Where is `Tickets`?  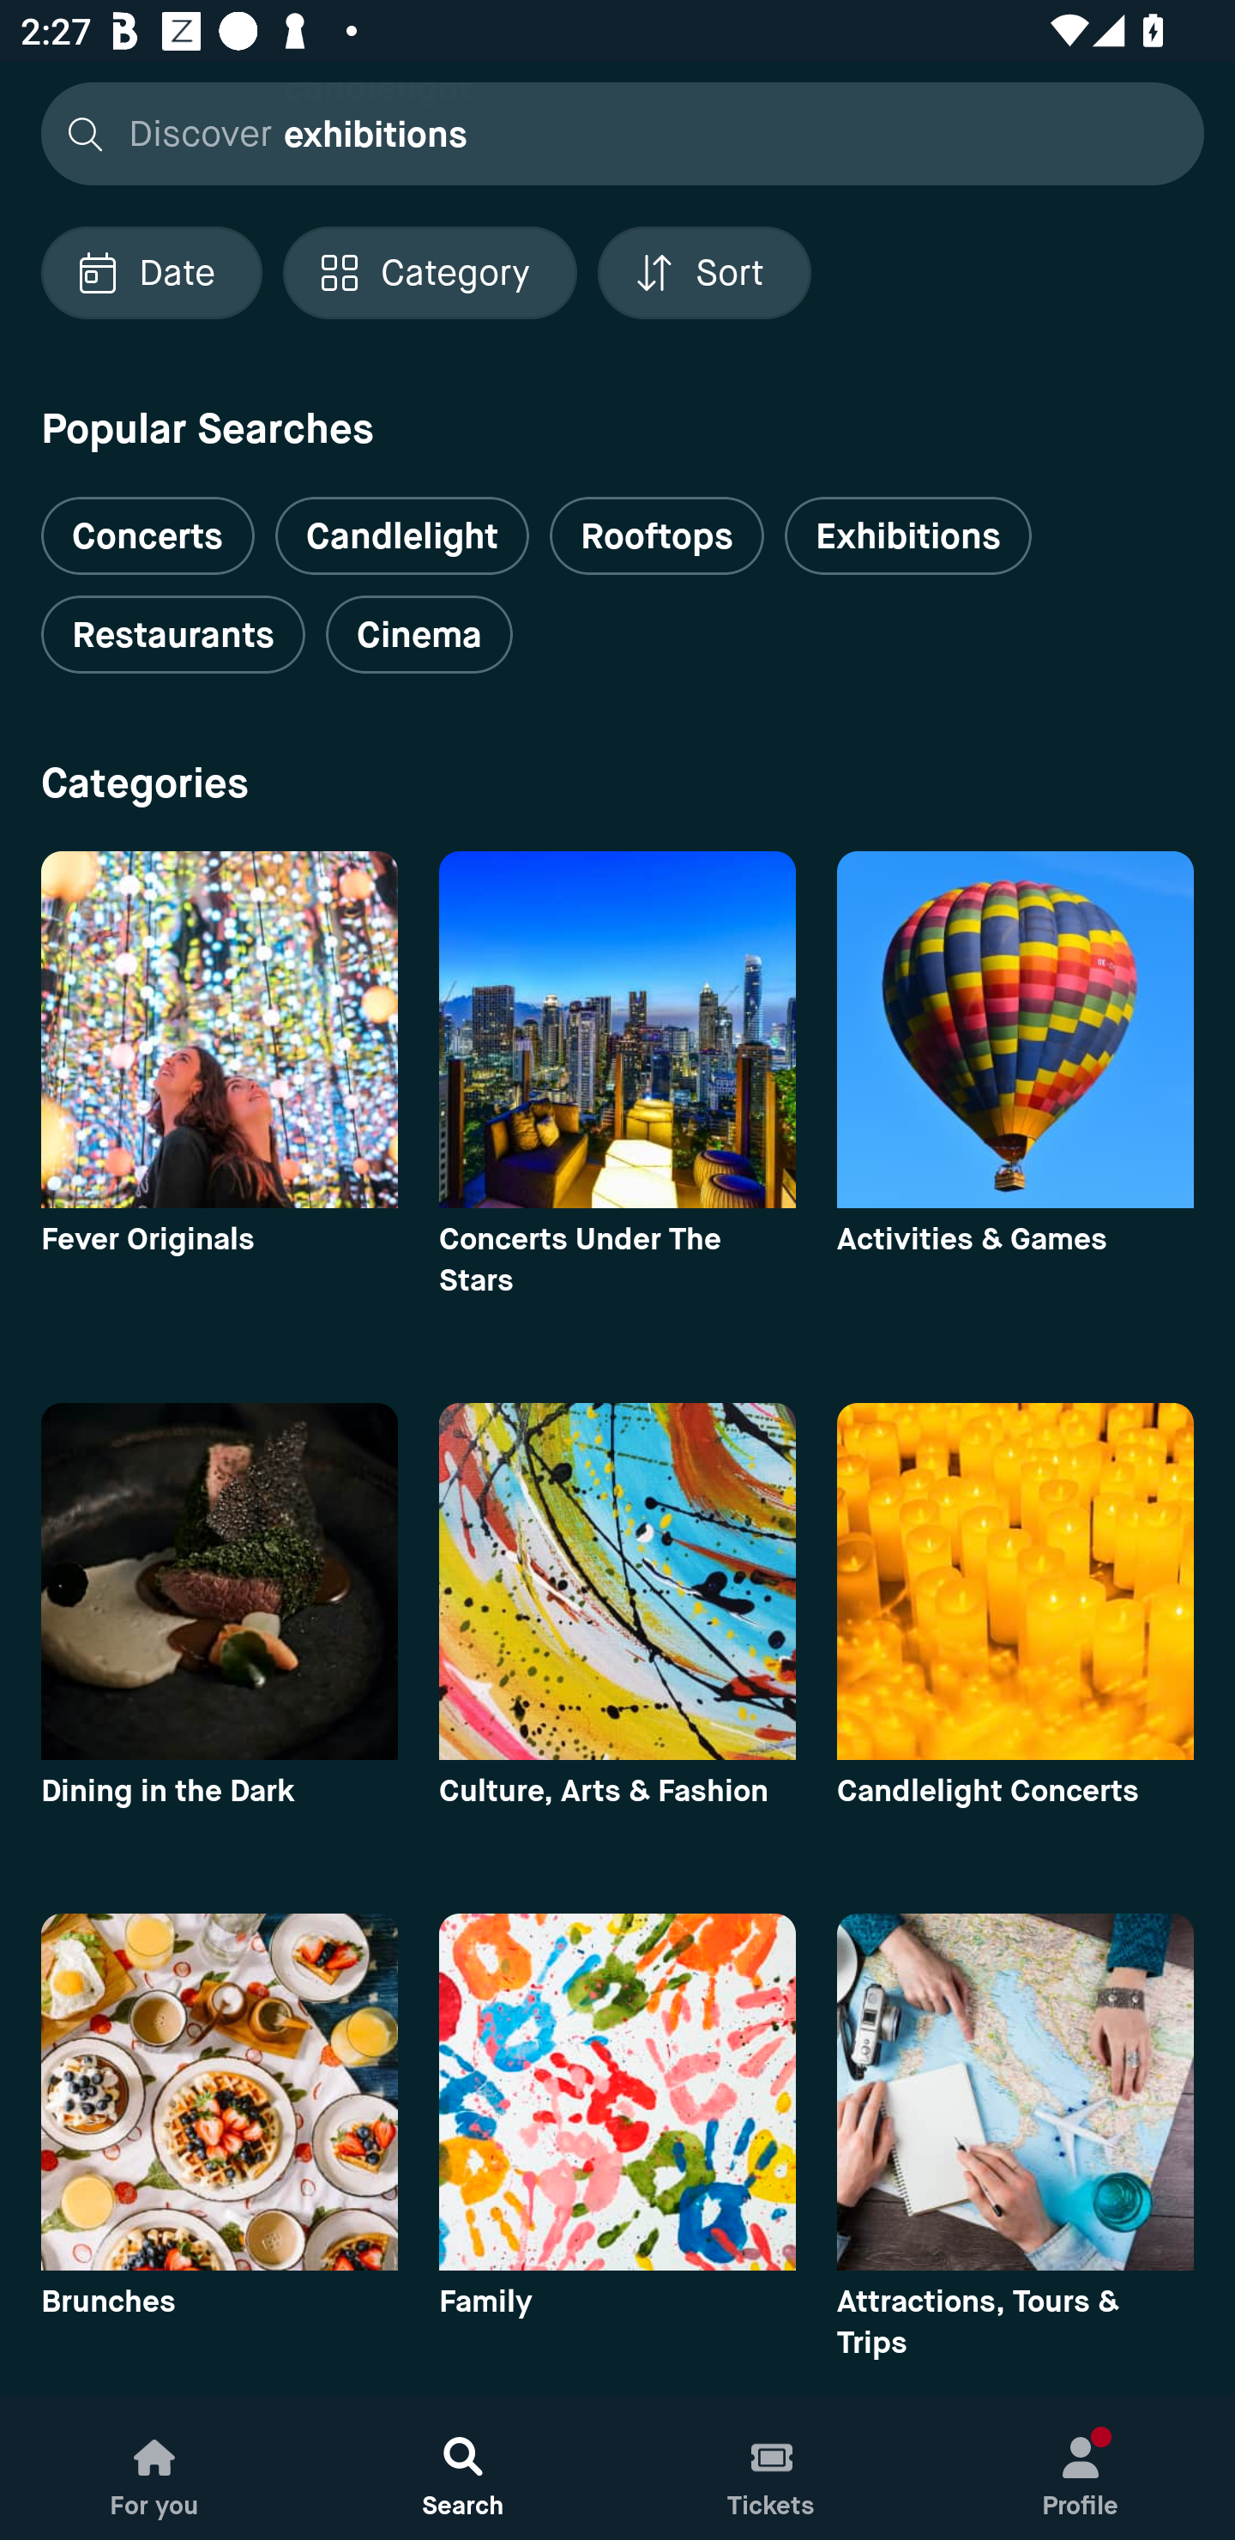 Tickets is located at coordinates (772, 2468).